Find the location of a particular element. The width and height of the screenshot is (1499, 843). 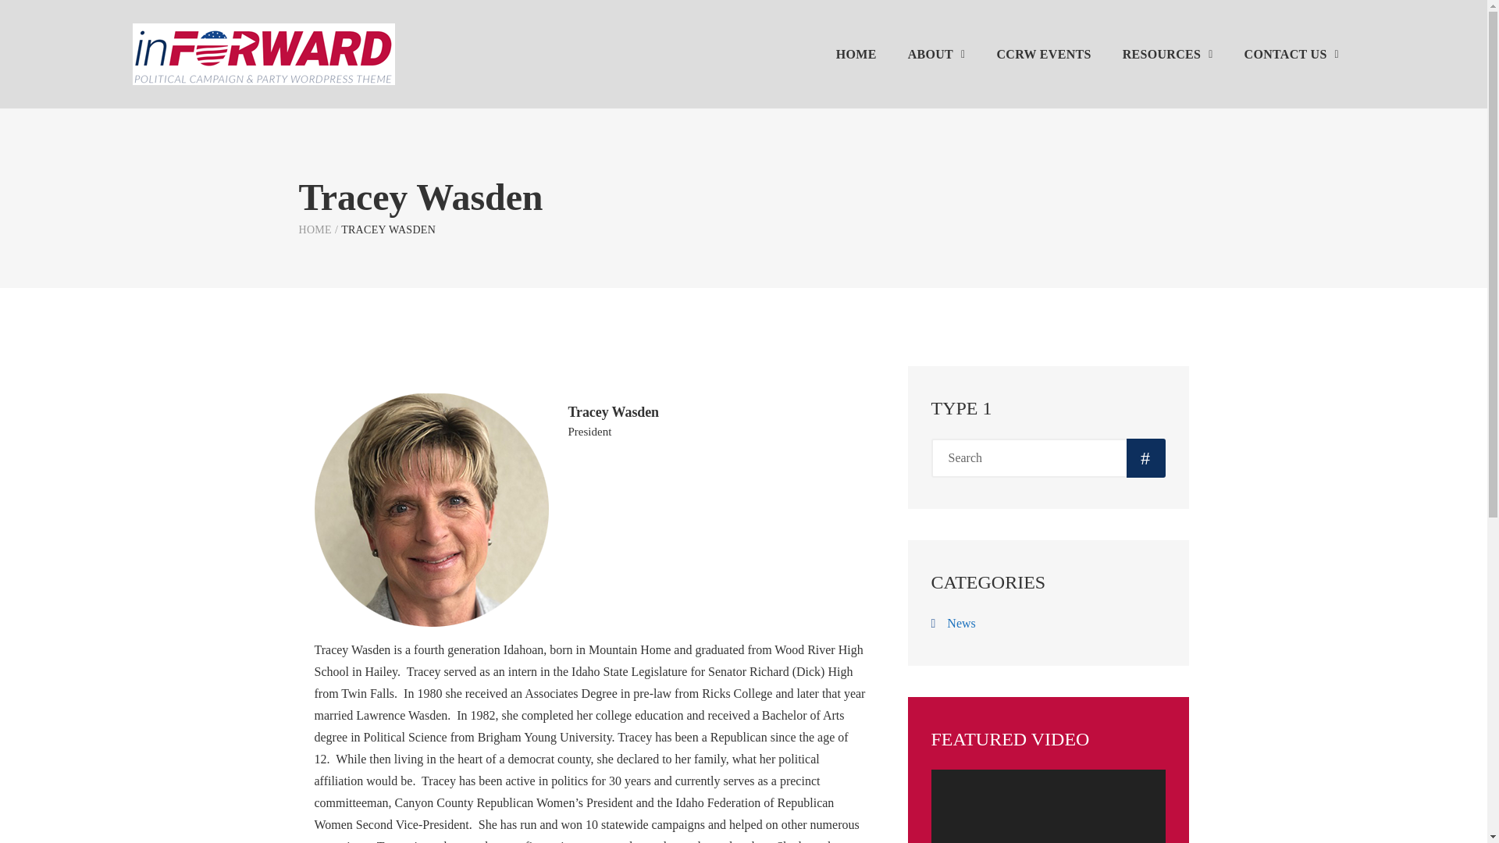

ABOUT is located at coordinates (937, 54).